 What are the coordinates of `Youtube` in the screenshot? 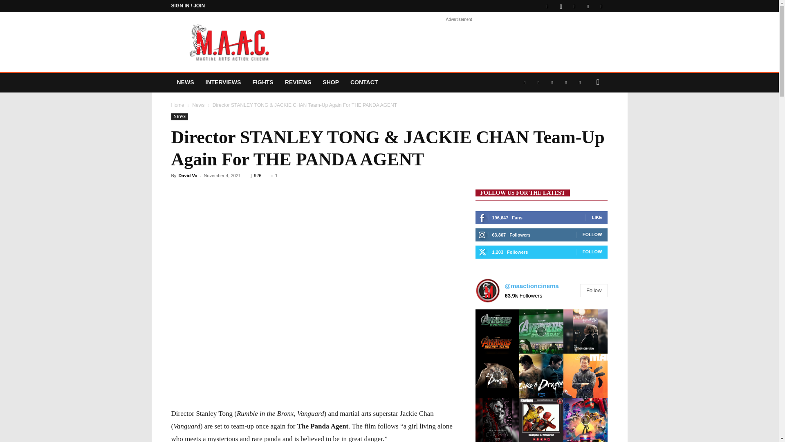 It's located at (601, 6).